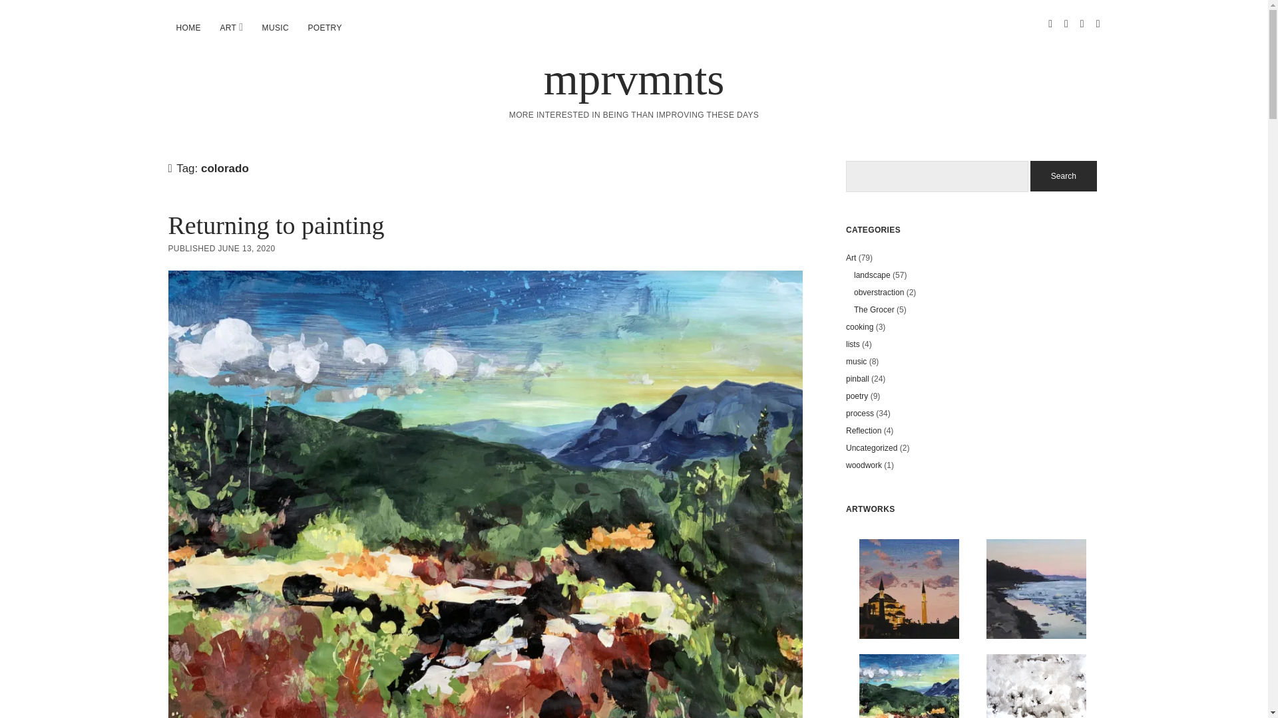  What do you see at coordinates (276, 225) in the screenshot?
I see `Returning to painting` at bounding box center [276, 225].